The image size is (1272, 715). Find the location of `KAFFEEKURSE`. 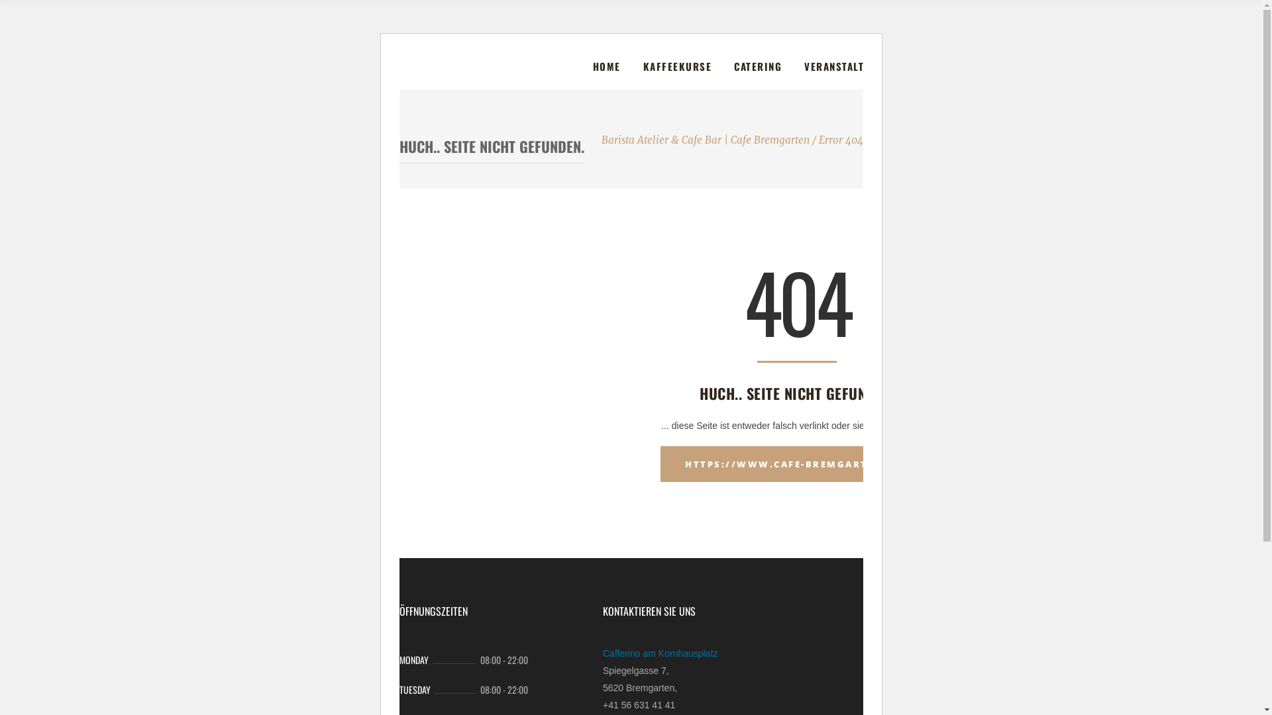

KAFFEEKURSE is located at coordinates (678, 66).